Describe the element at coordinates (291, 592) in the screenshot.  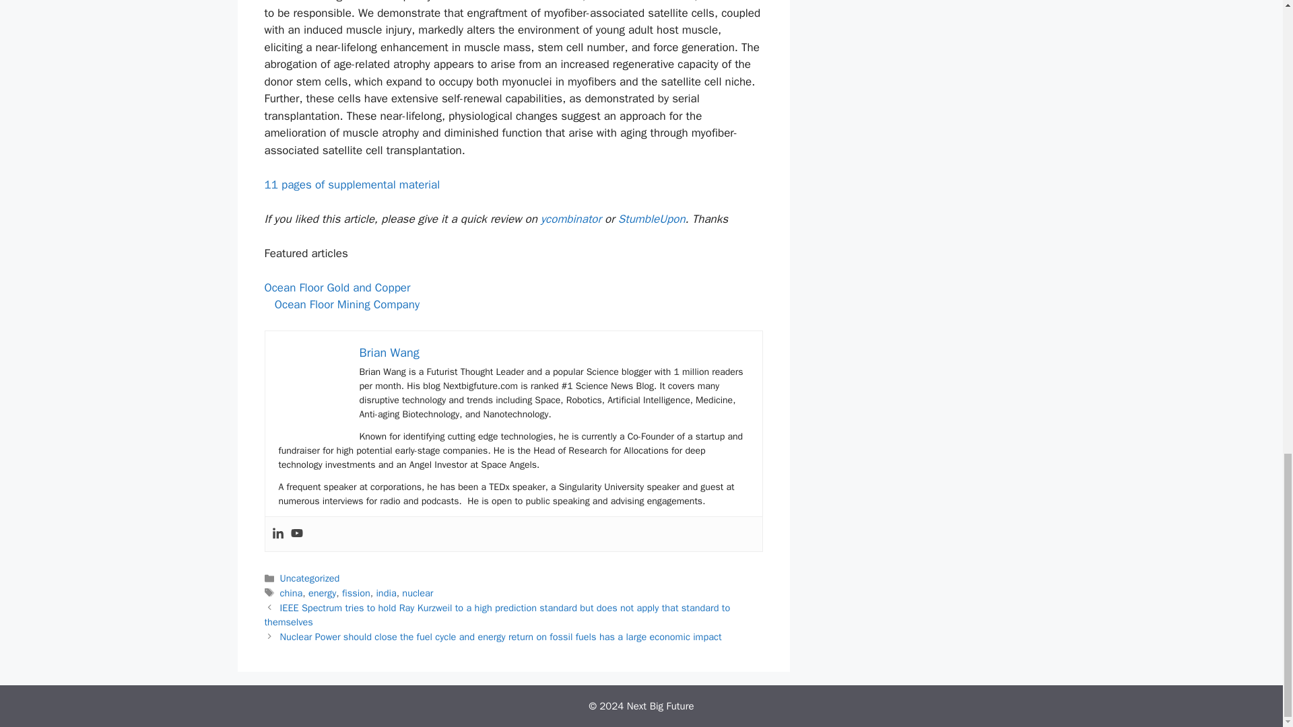
I see `china` at that location.